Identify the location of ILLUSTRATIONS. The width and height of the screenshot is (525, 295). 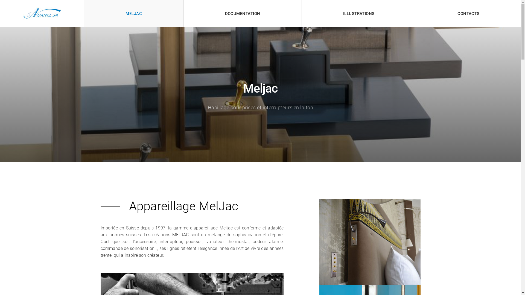
(359, 14).